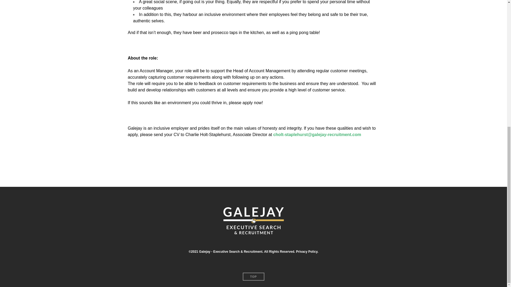 Image resolution: width=511 pixels, height=287 pixels. Describe the element at coordinates (253, 277) in the screenshot. I see `TOP` at that location.